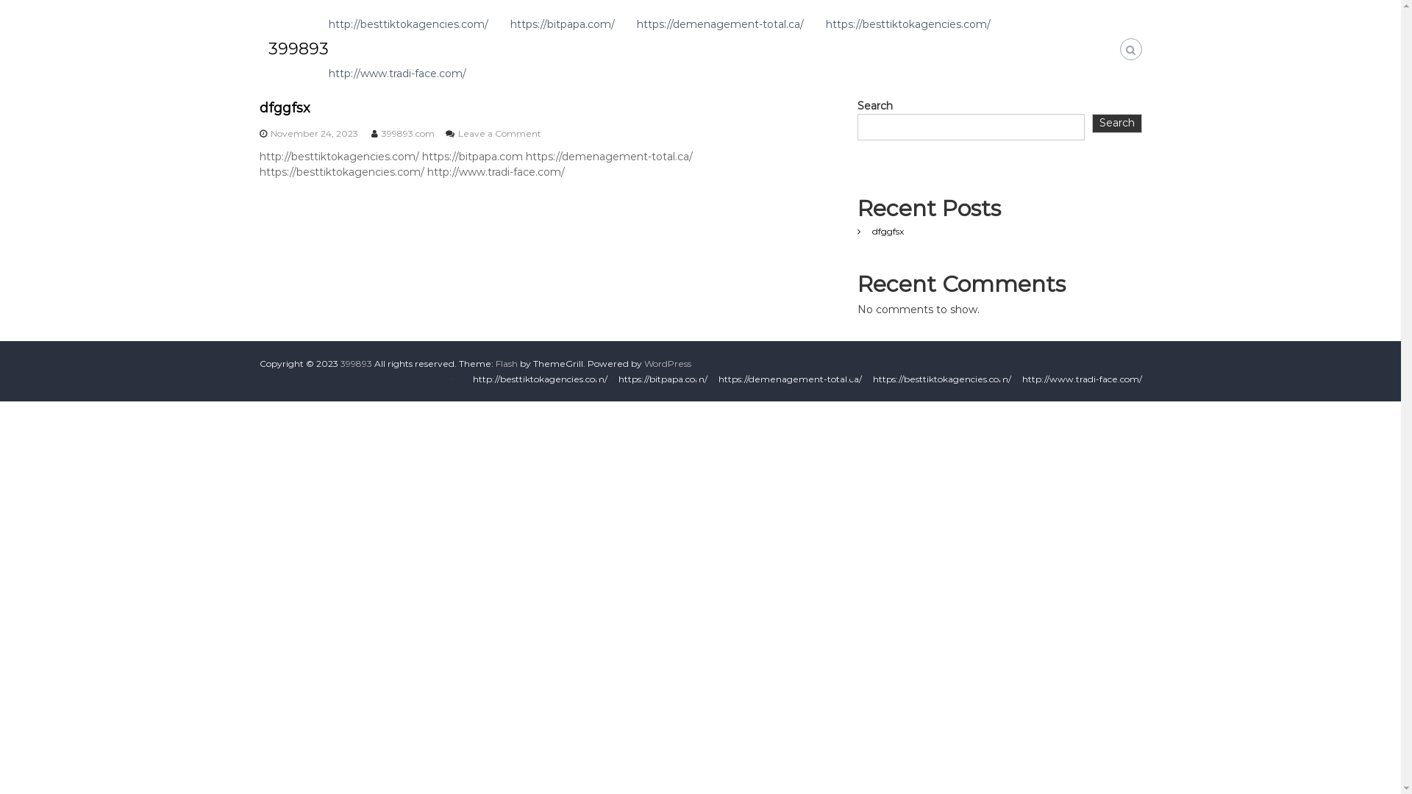 Image resolution: width=1412 pixels, height=794 pixels. What do you see at coordinates (499, 134) in the screenshot?
I see `Leave a Comment
on dfggfsx` at bounding box center [499, 134].